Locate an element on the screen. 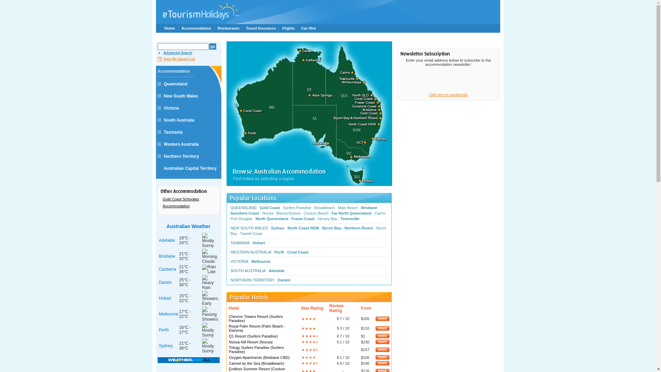  Cairns is located at coordinates (381, 213).